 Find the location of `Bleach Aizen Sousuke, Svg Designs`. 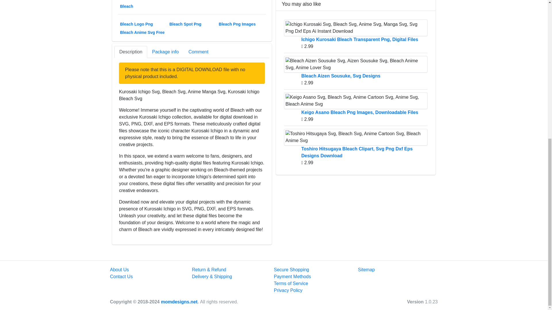

Bleach Aizen Sousuke, Svg Designs is located at coordinates (356, 64).